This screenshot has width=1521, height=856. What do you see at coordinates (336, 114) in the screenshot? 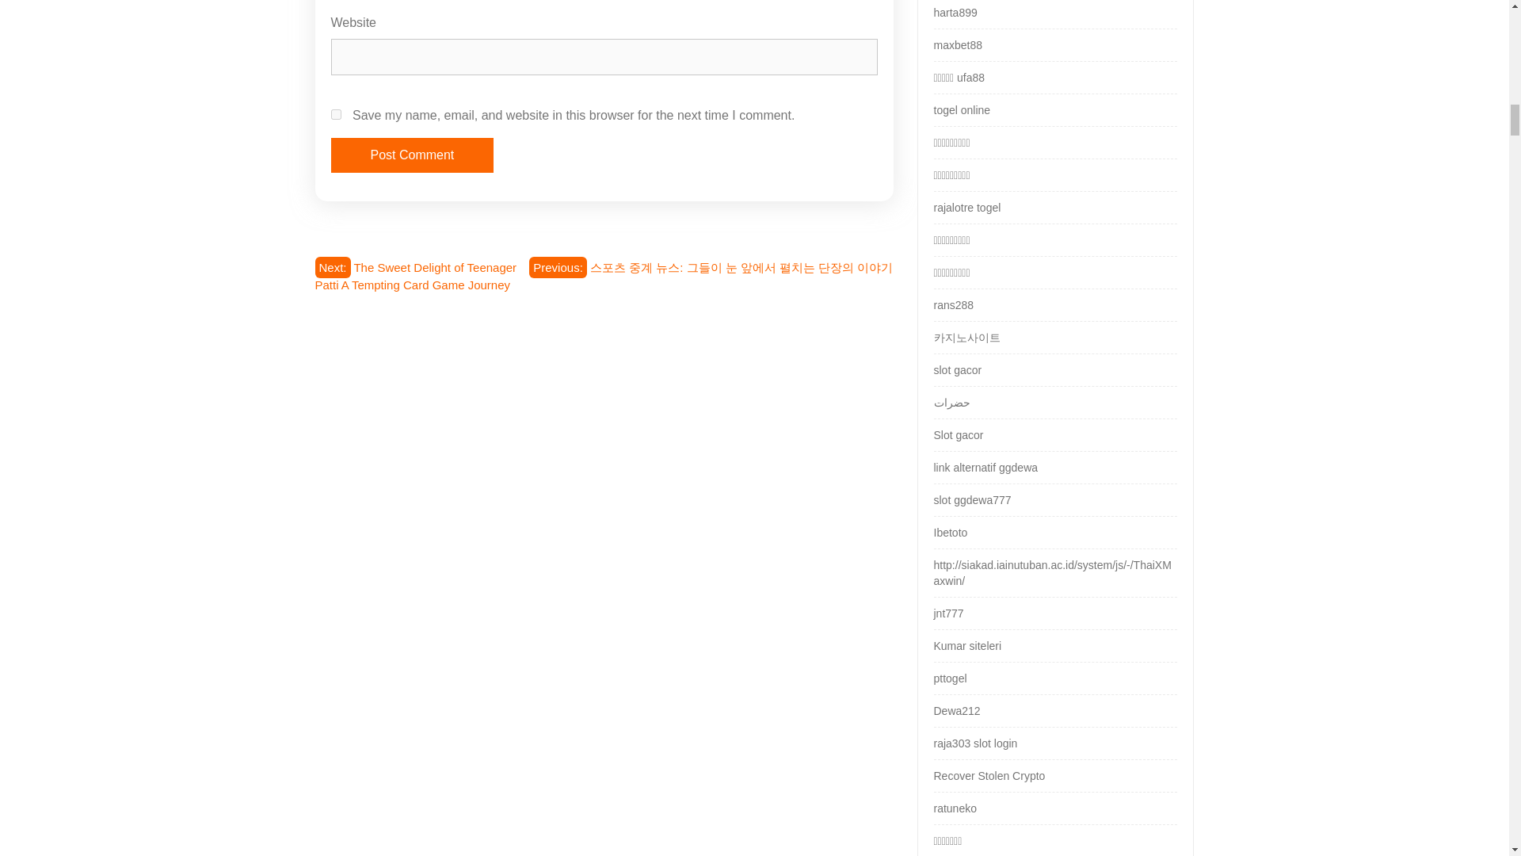
I see `yes` at bounding box center [336, 114].